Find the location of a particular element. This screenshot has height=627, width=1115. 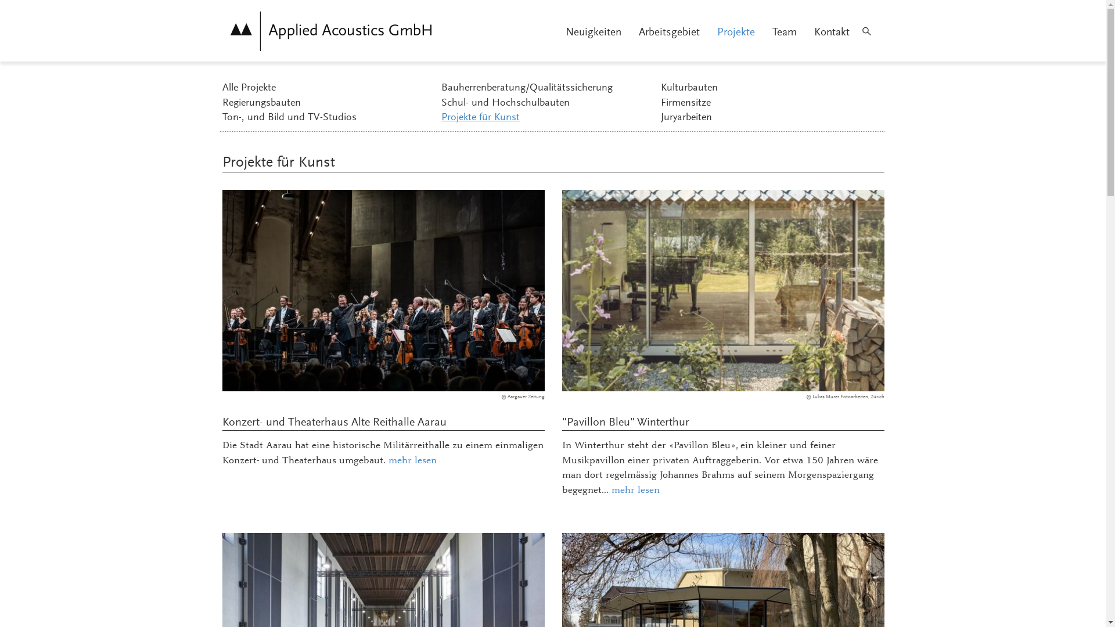

Neuigkeiten is located at coordinates (593, 33).